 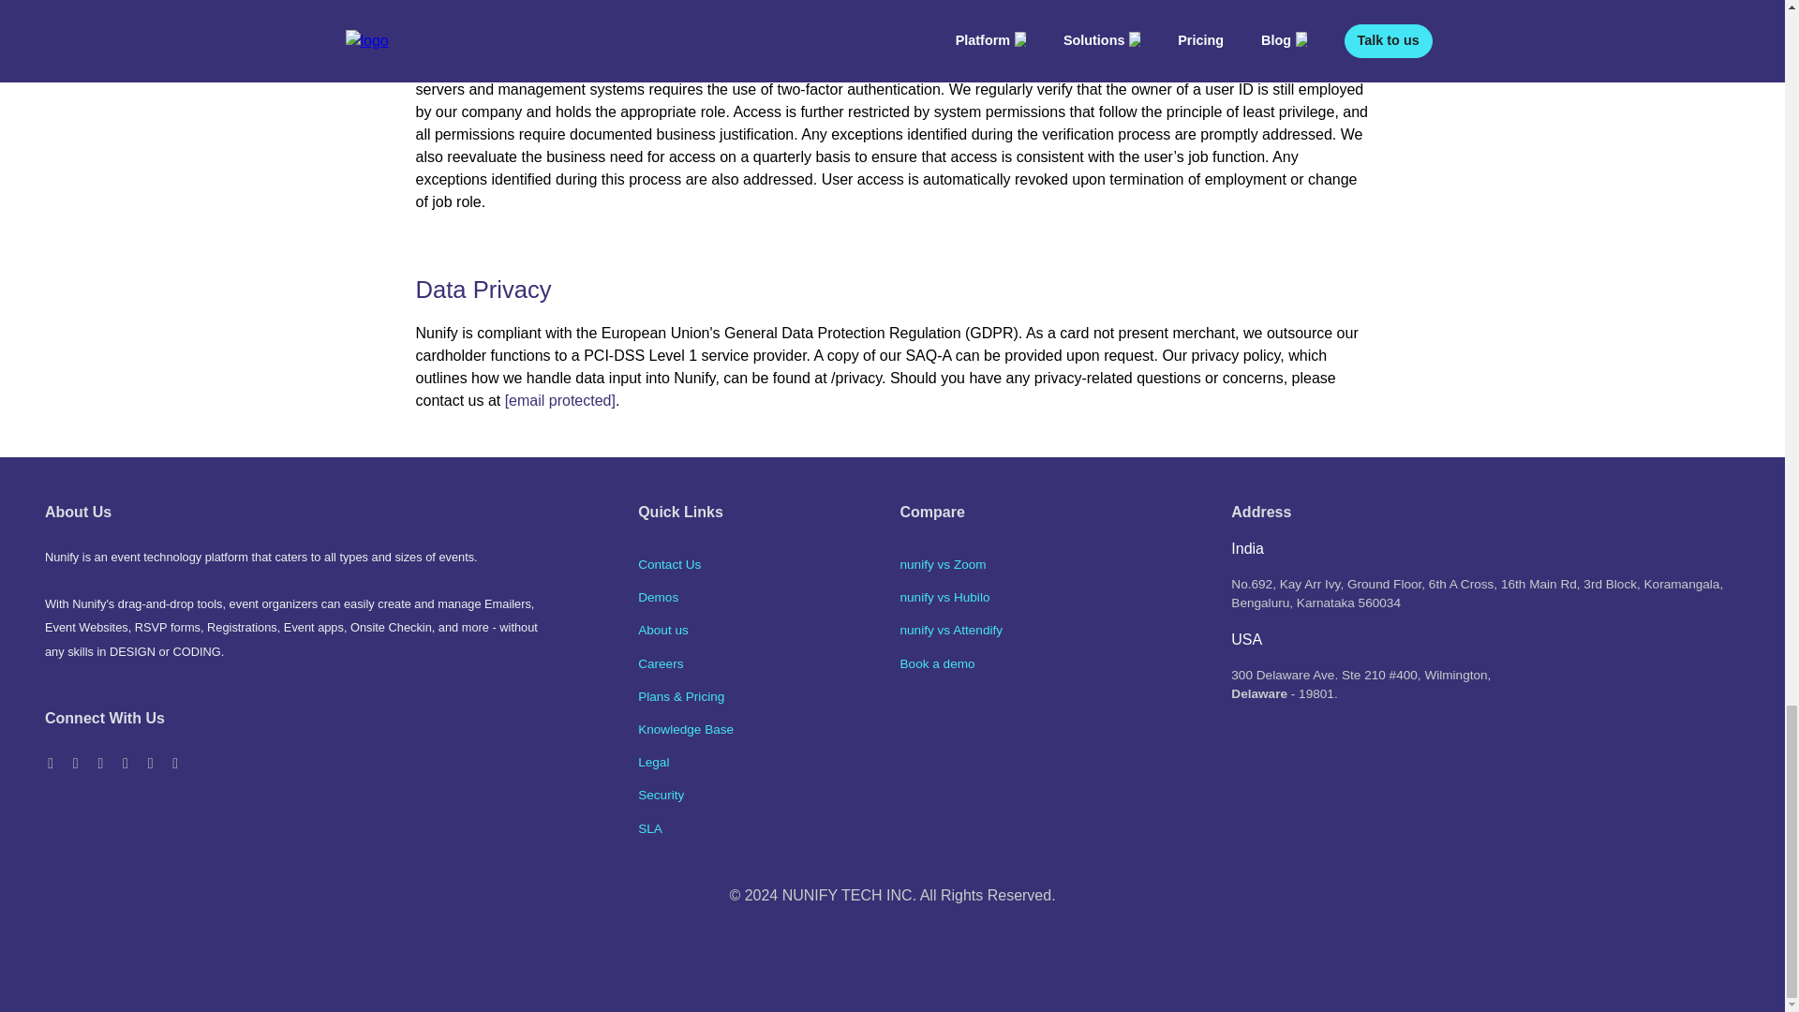 What do you see at coordinates (661, 663) in the screenshot?
I see `Careers` at bounding box center [661, 663].